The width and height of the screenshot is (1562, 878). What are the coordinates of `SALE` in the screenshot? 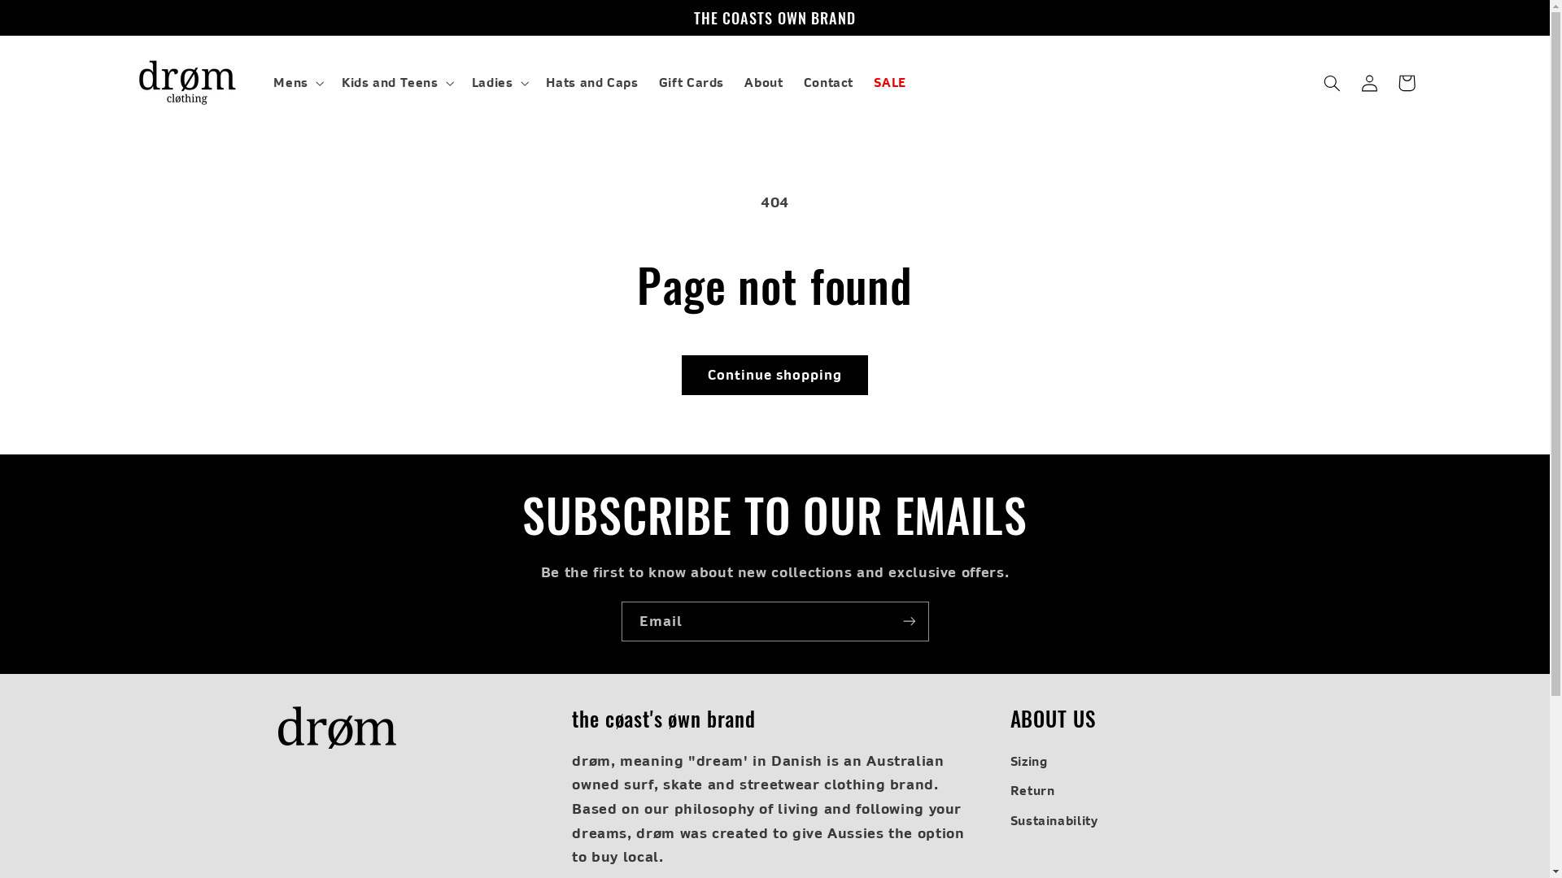 It's located at (890, 83).